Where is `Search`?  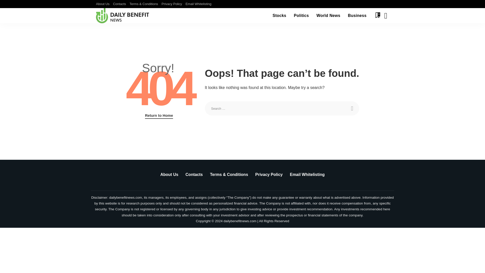
Search is located at coordinates (382, 2).